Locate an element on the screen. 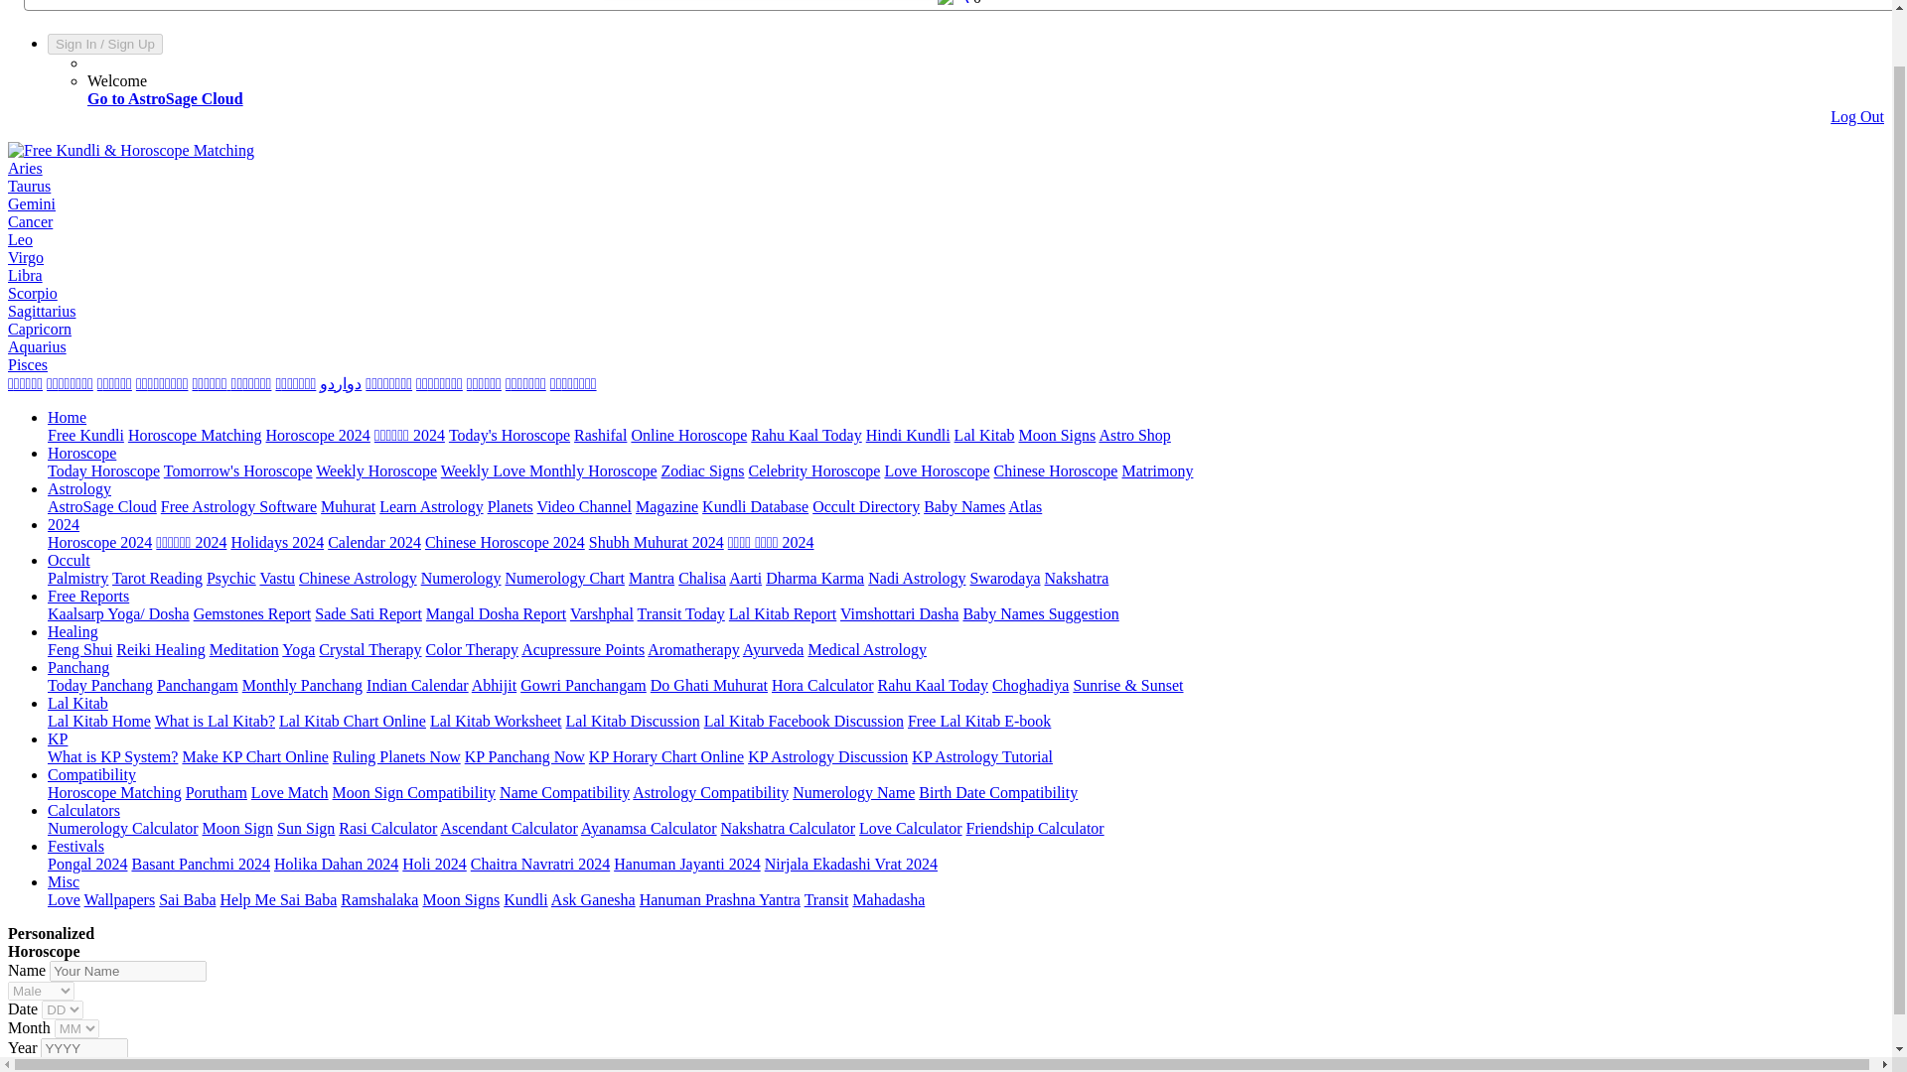 The image size is (1907, 1072). Virgo is located at coordinates (26, 256).